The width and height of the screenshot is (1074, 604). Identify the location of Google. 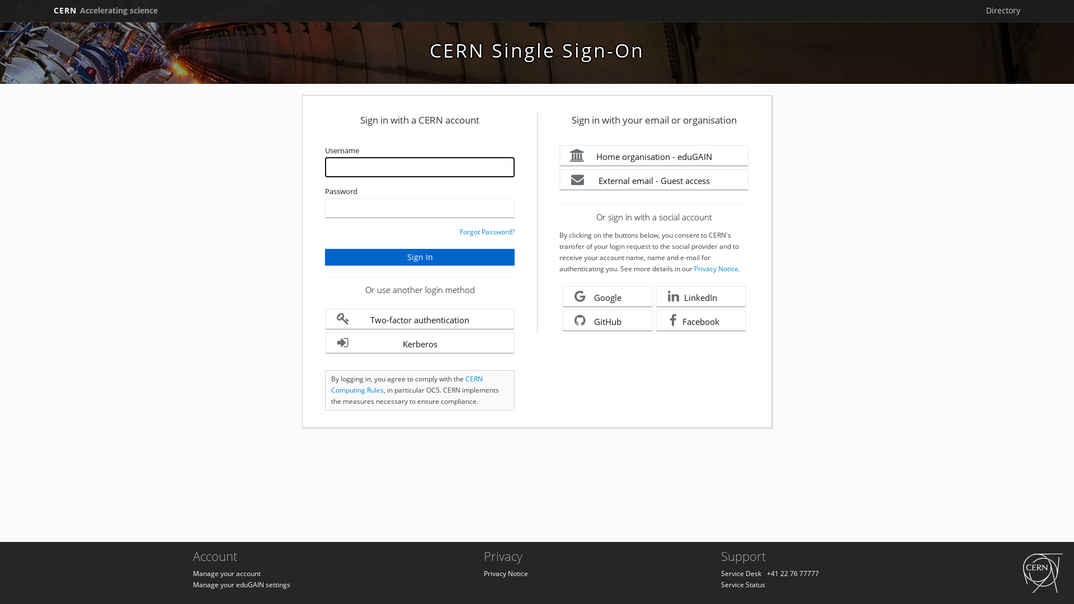
(607, 296).